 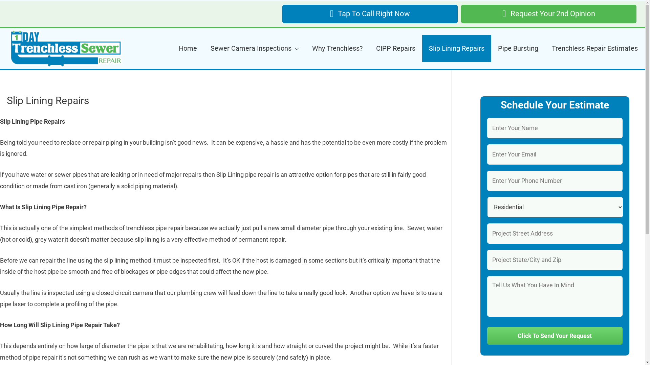 What do you see at coordinates (549, 14) in the screenshot?
I see `Request Your 2nd Opinion` at bounding box center [549, 14].